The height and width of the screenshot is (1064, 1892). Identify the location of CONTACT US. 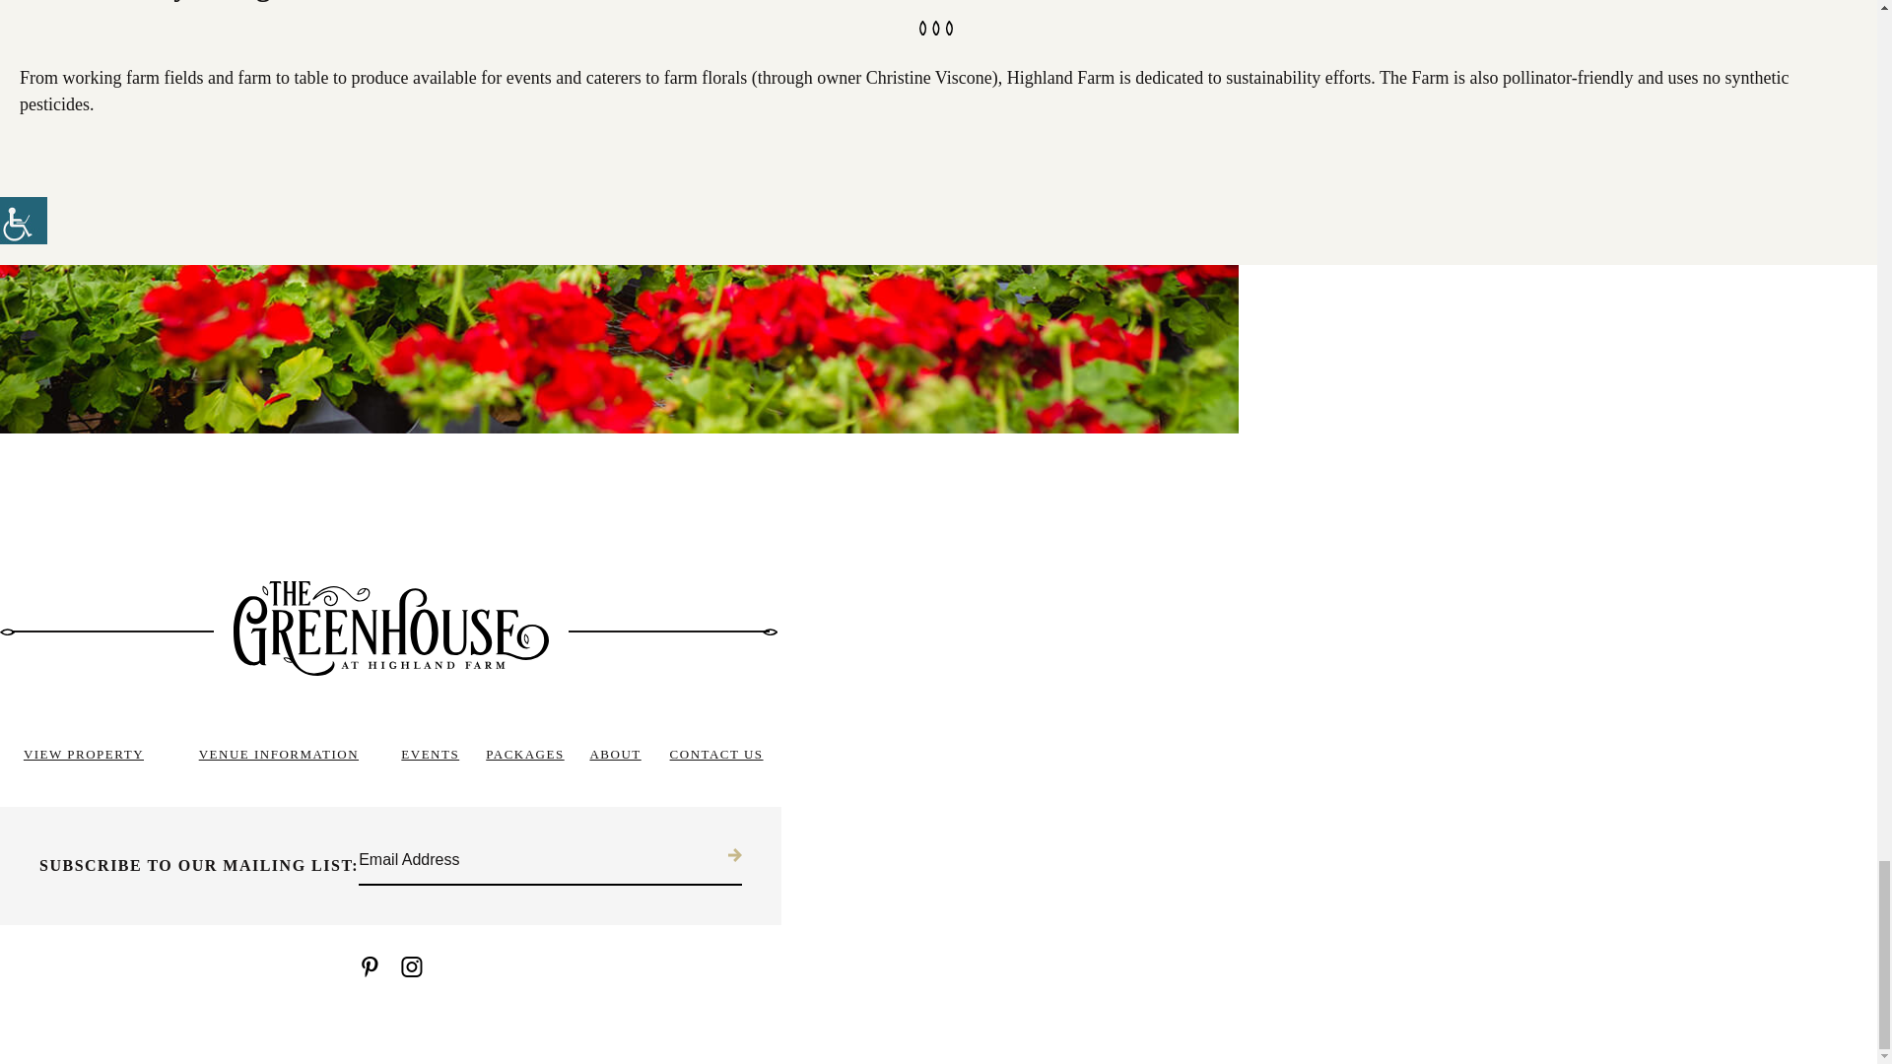
(716, 755).